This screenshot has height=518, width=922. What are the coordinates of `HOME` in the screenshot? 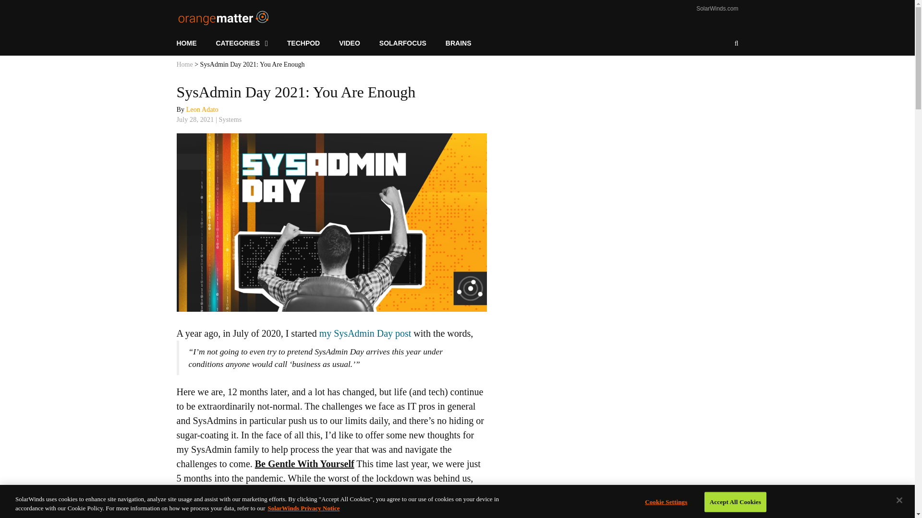 It's located at (192, 43).